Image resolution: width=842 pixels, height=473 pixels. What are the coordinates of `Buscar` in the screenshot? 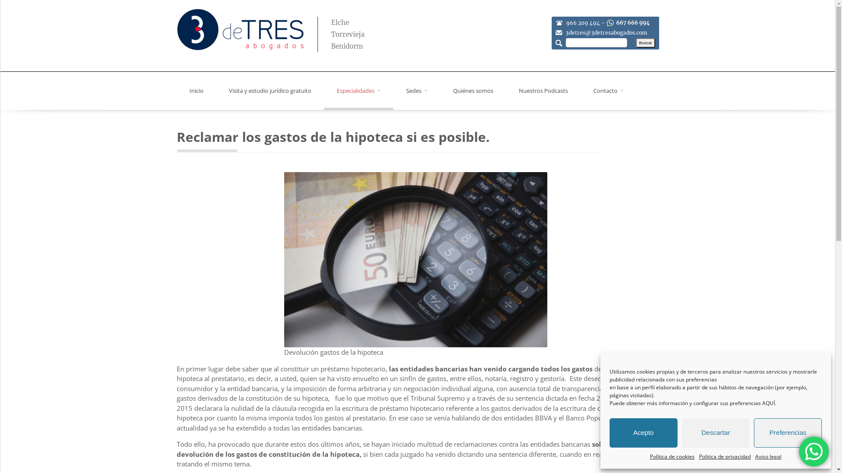 It's located at (646, 43).